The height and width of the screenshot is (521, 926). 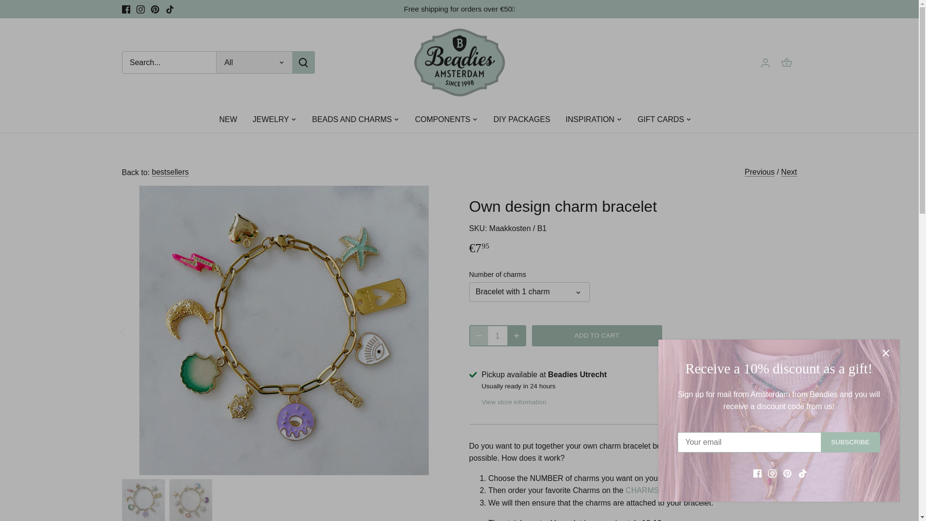 What do you see at coordinates (170, 172) in the screenshot?
I see `bestsellers` at bounding box center [170, 172].